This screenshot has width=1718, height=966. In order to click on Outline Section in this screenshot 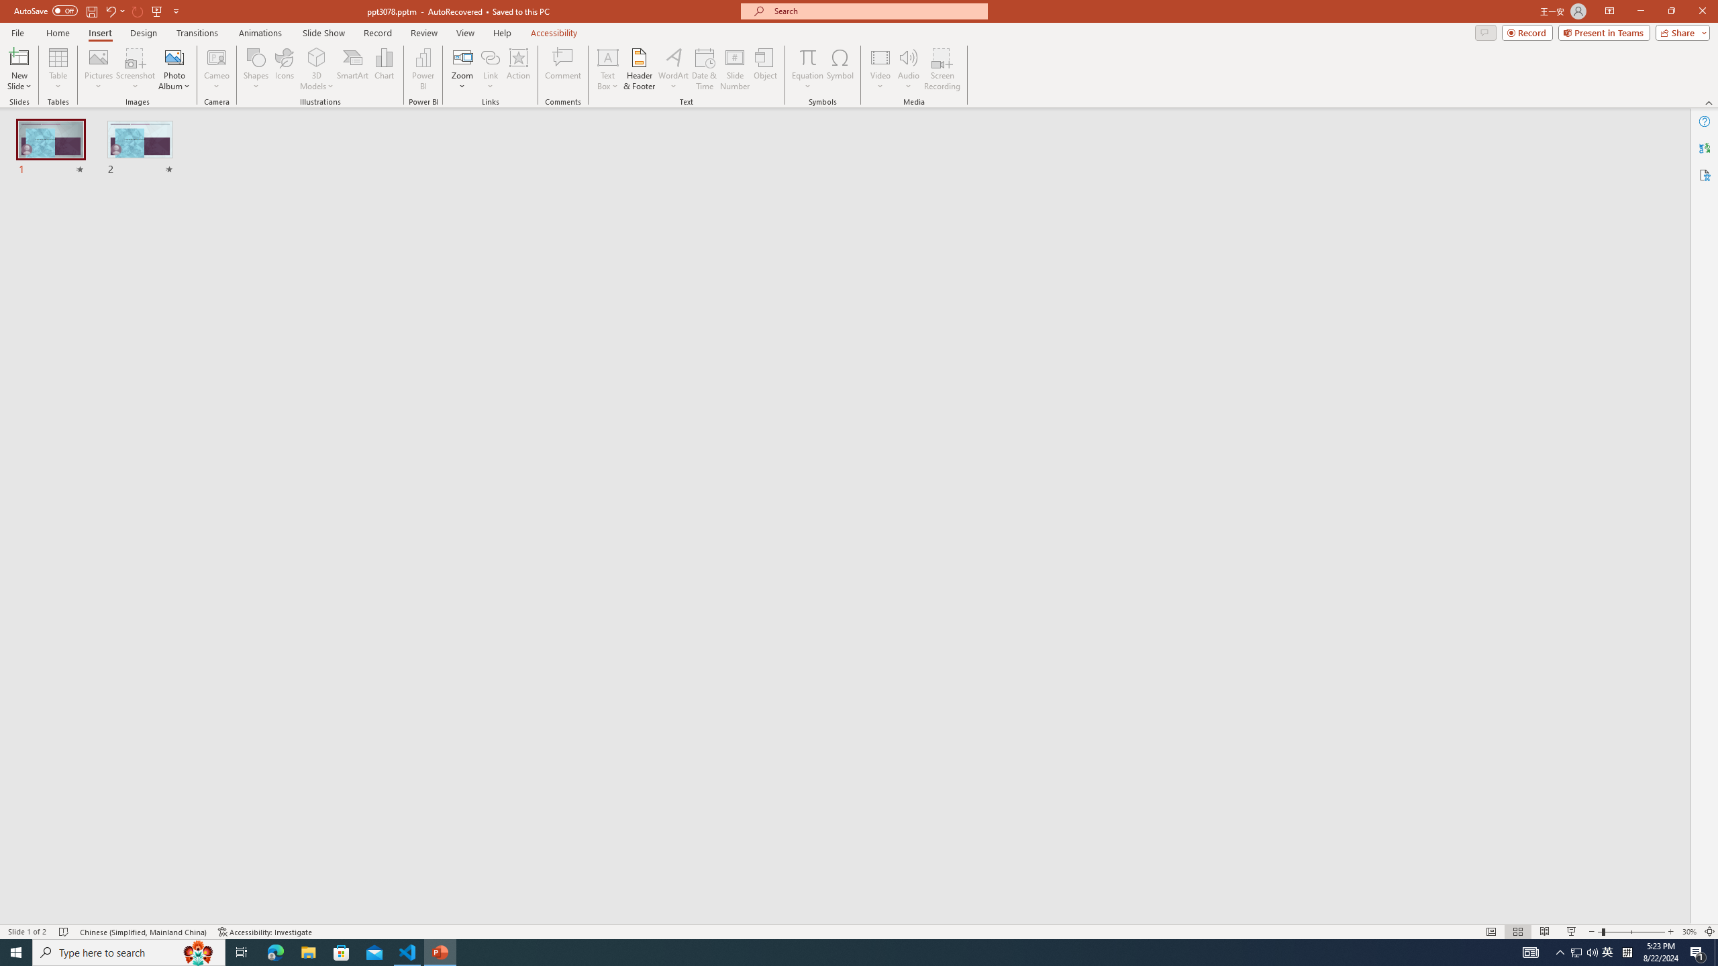, I will do `click(222, 726)`.